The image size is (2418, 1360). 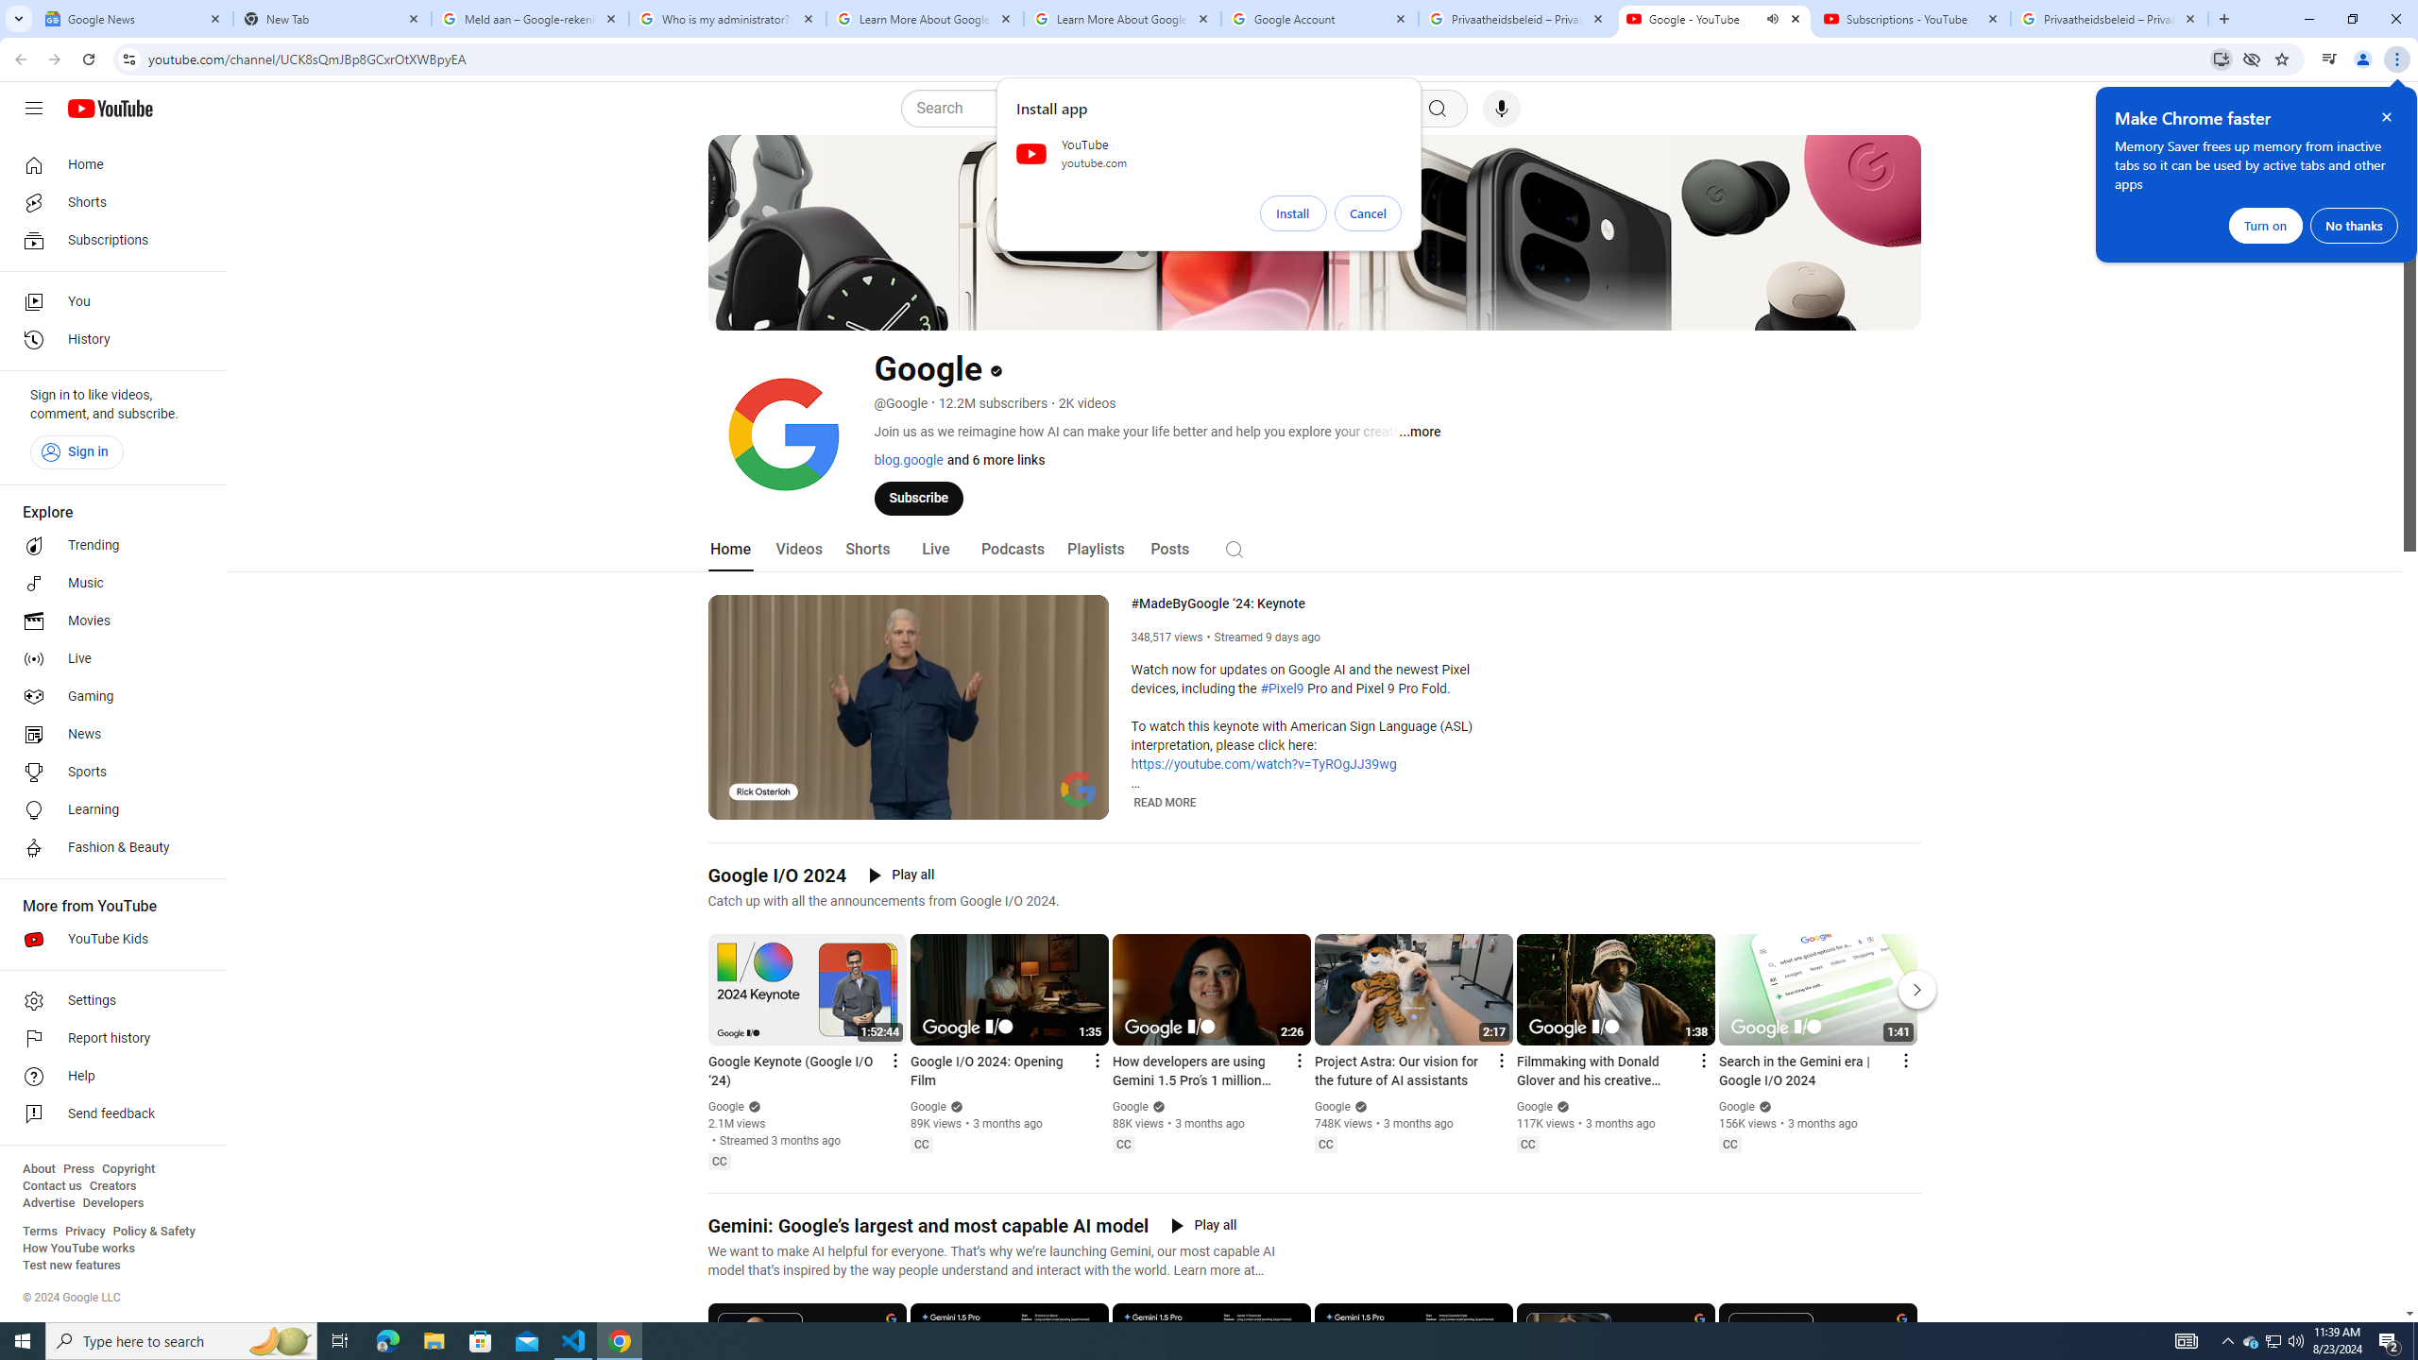 What do you see at coordinates (1166, 802) in the screenshot?
I see `READ MORE` at bounding box center [1166, 802].